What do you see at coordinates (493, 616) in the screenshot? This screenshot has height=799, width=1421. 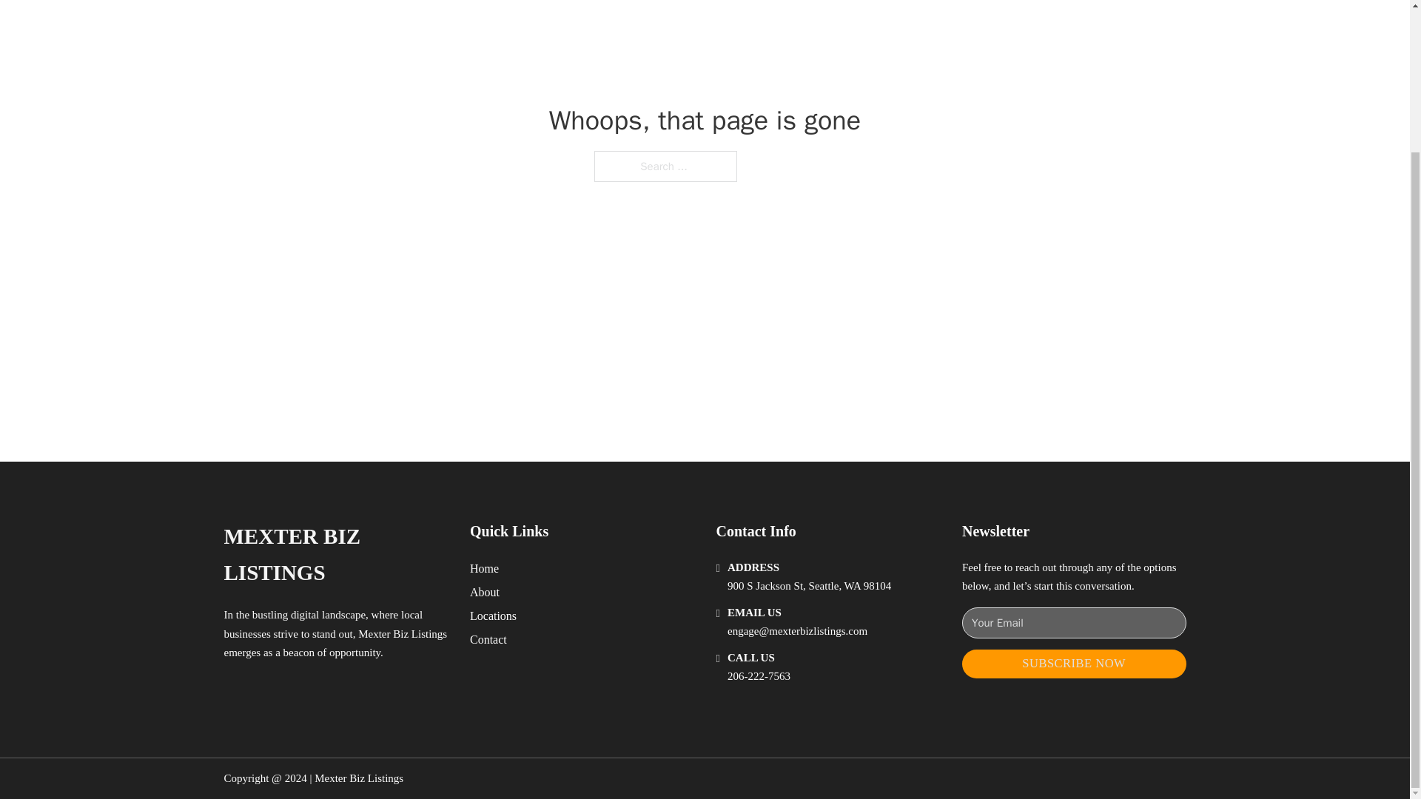 I see `Locations` at bounding box center [493, 616].